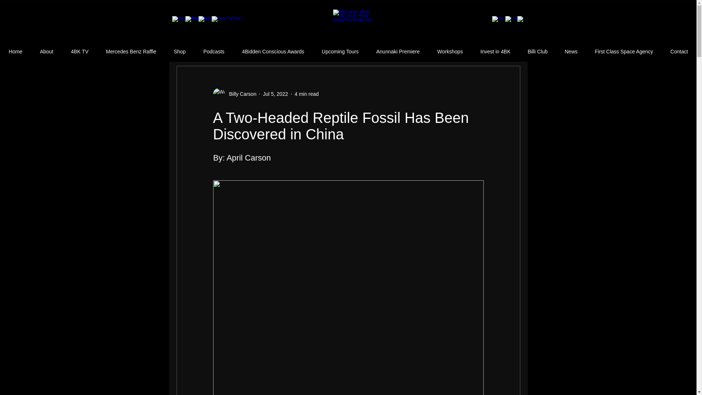 The height and width of the screenshot is (395, 702). What do you see at coordinates (450, 52) in the screenshot?
I see `Workshops` at bounding box center [450, 52].